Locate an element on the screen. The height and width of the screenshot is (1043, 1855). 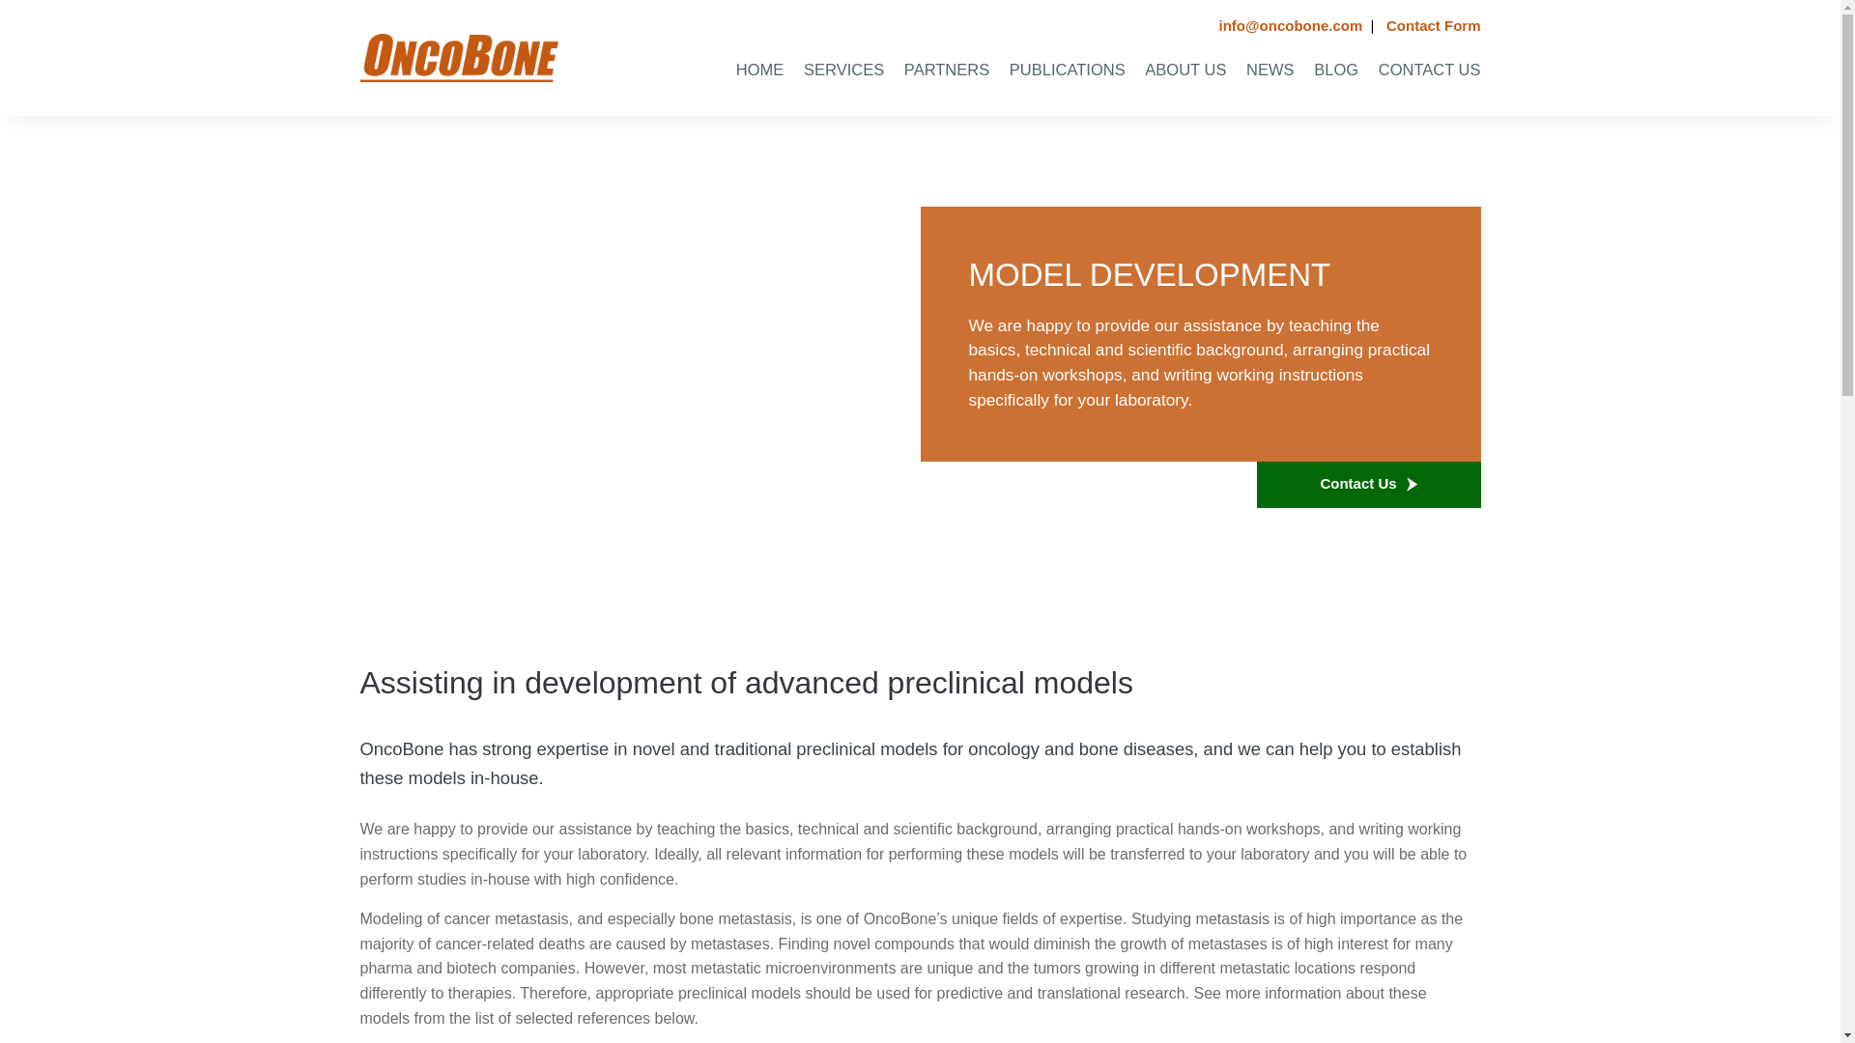
PUBLICATIONS is located at coordinates (1058, 70).